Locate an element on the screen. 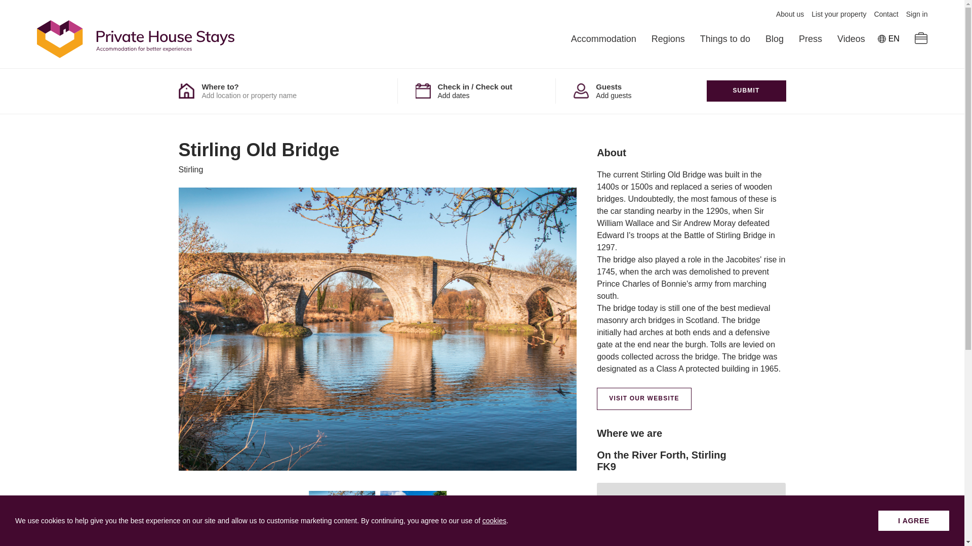 Image resolution: width=972 pixels, height=546 pixels. Sign in is located at coordinates (917, 14).